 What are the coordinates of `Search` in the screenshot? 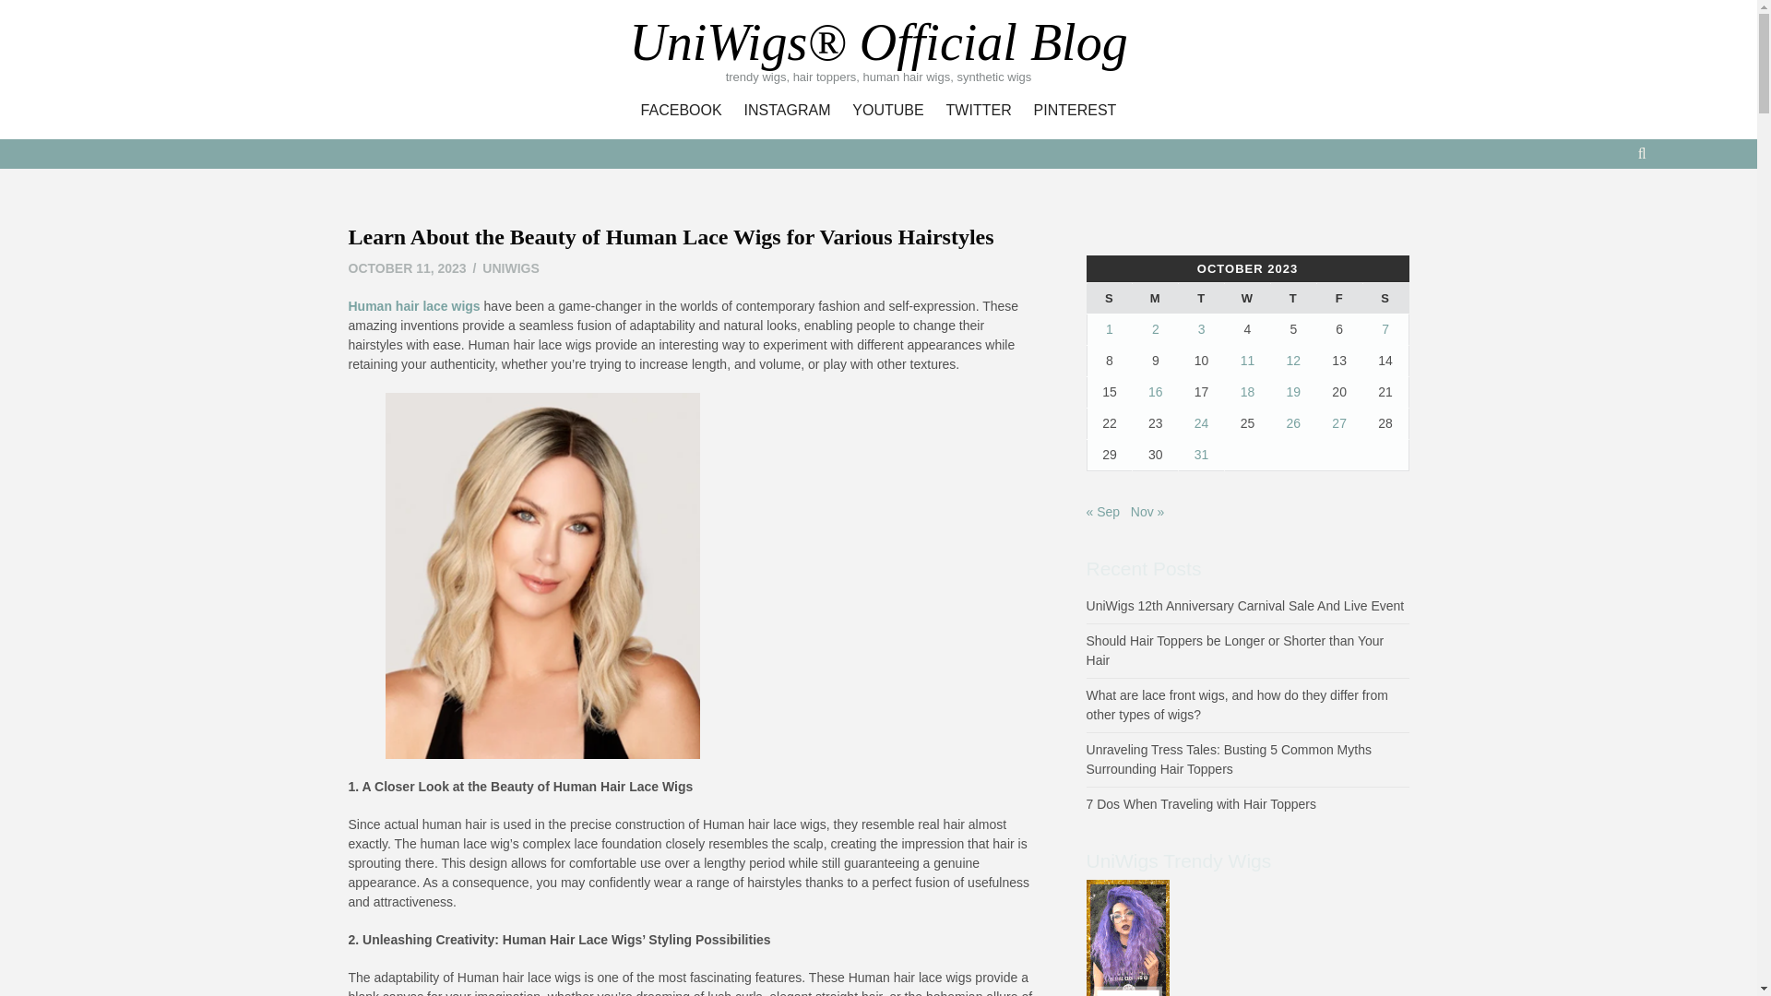 It's located at (889, 150).